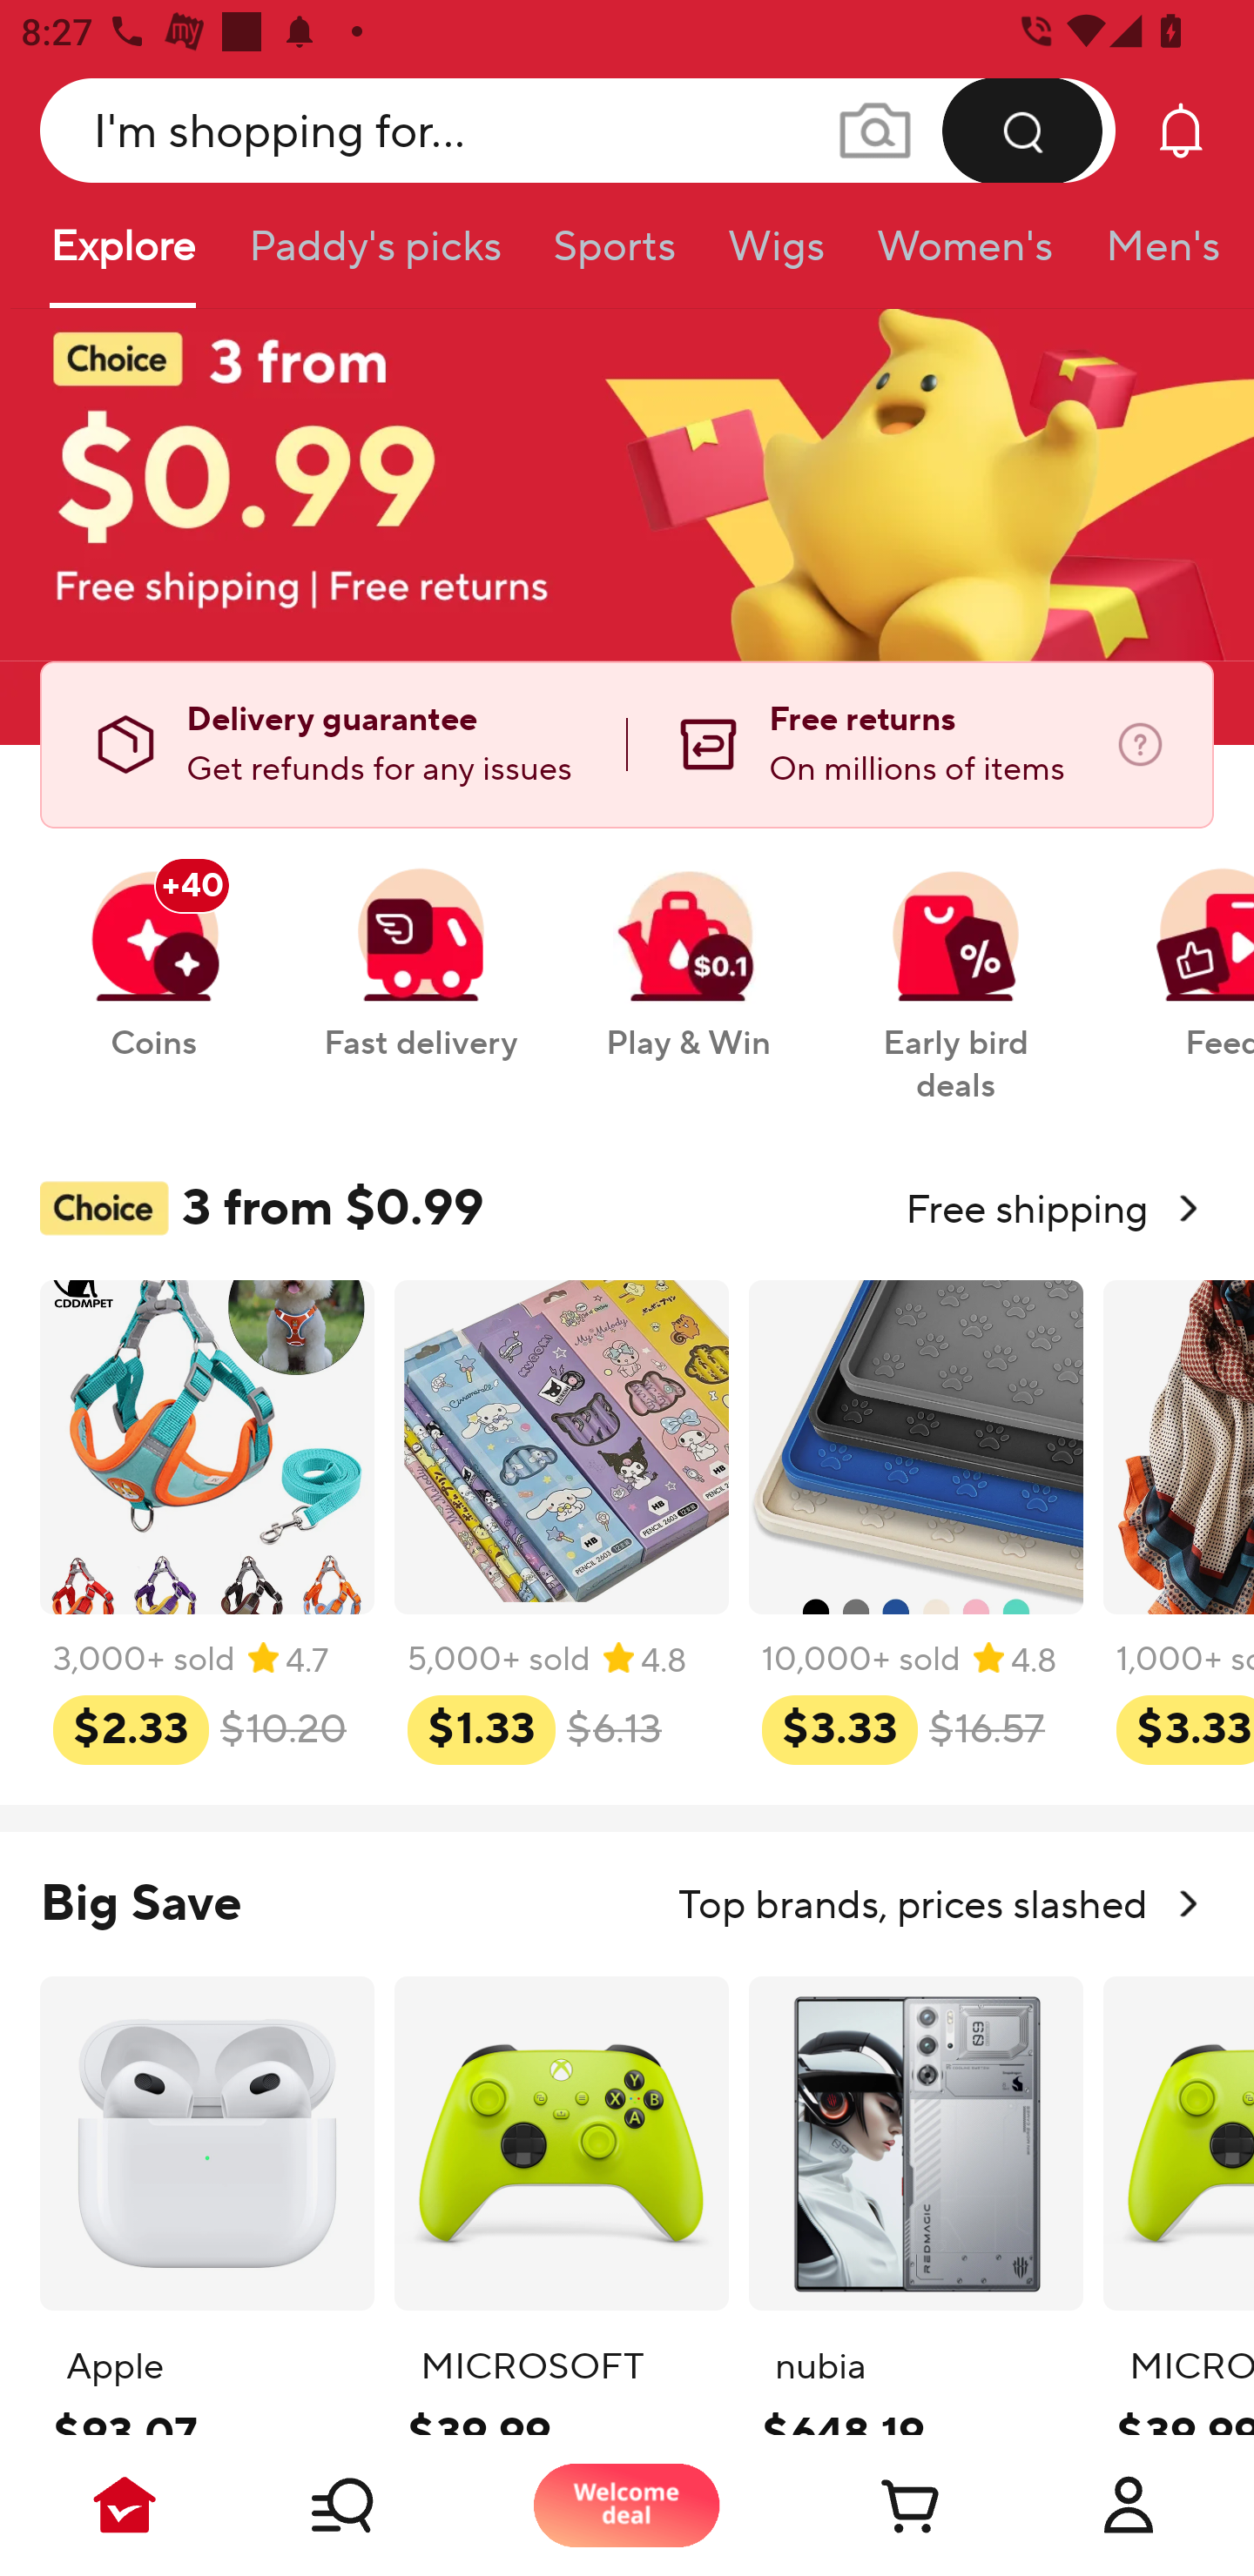 Image resolution: width=1254 pixels, height=2576 pixels. Describe the element at coordinates (614, 256) in the screenshot. I see `Sports` at that location.